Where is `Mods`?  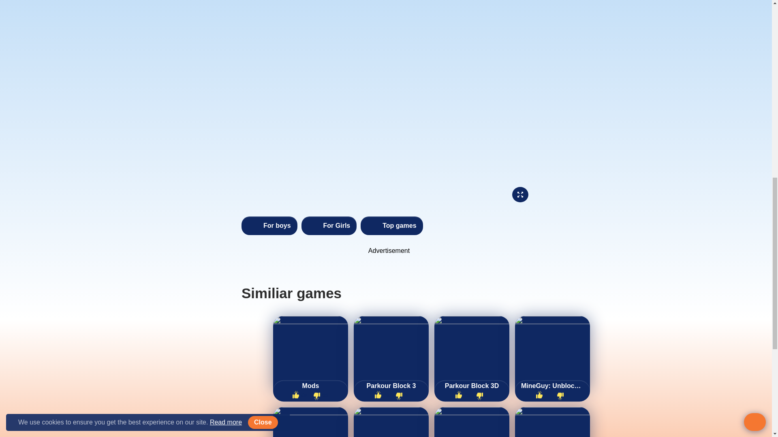 Mods is located at coordinates (310, 386).